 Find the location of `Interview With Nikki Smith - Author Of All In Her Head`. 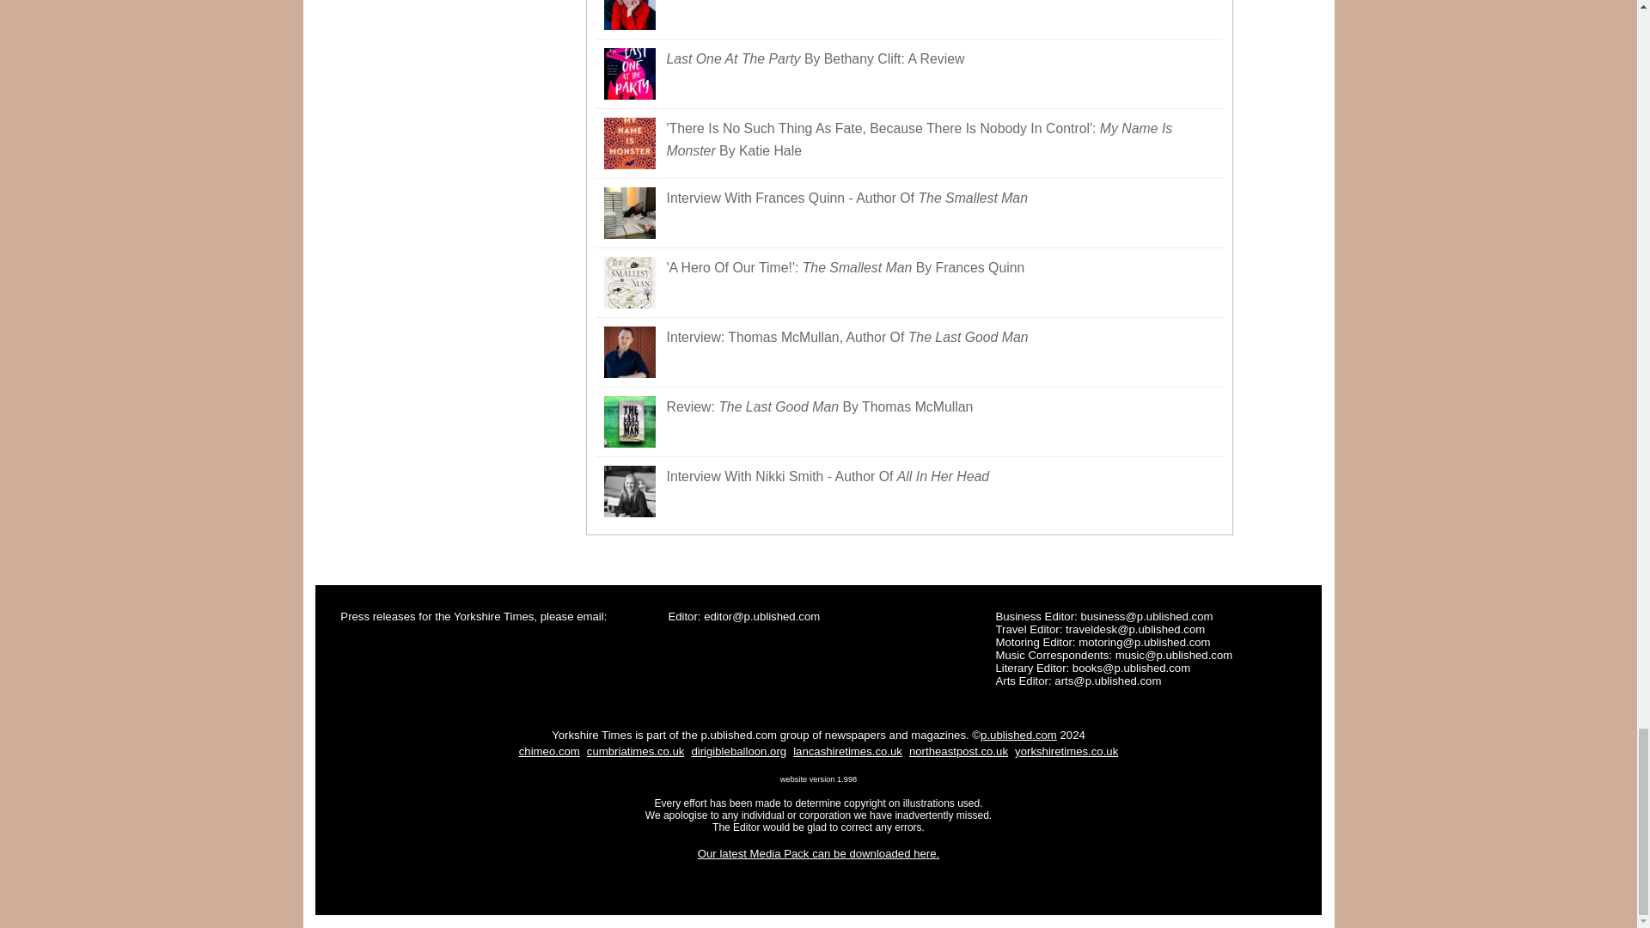

Interview With Nikki Smith - Author Of All In Her Head is located at coordinates (909, 491).